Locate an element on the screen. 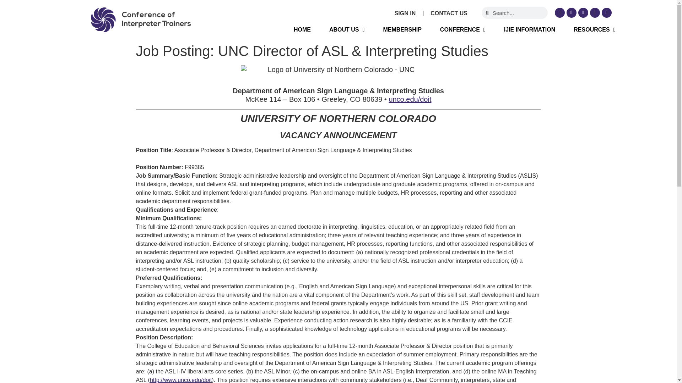 Image resolution: width=682 pixels, height=383 pixels. MEMBERSHIP is located at coordinates (402, 29).